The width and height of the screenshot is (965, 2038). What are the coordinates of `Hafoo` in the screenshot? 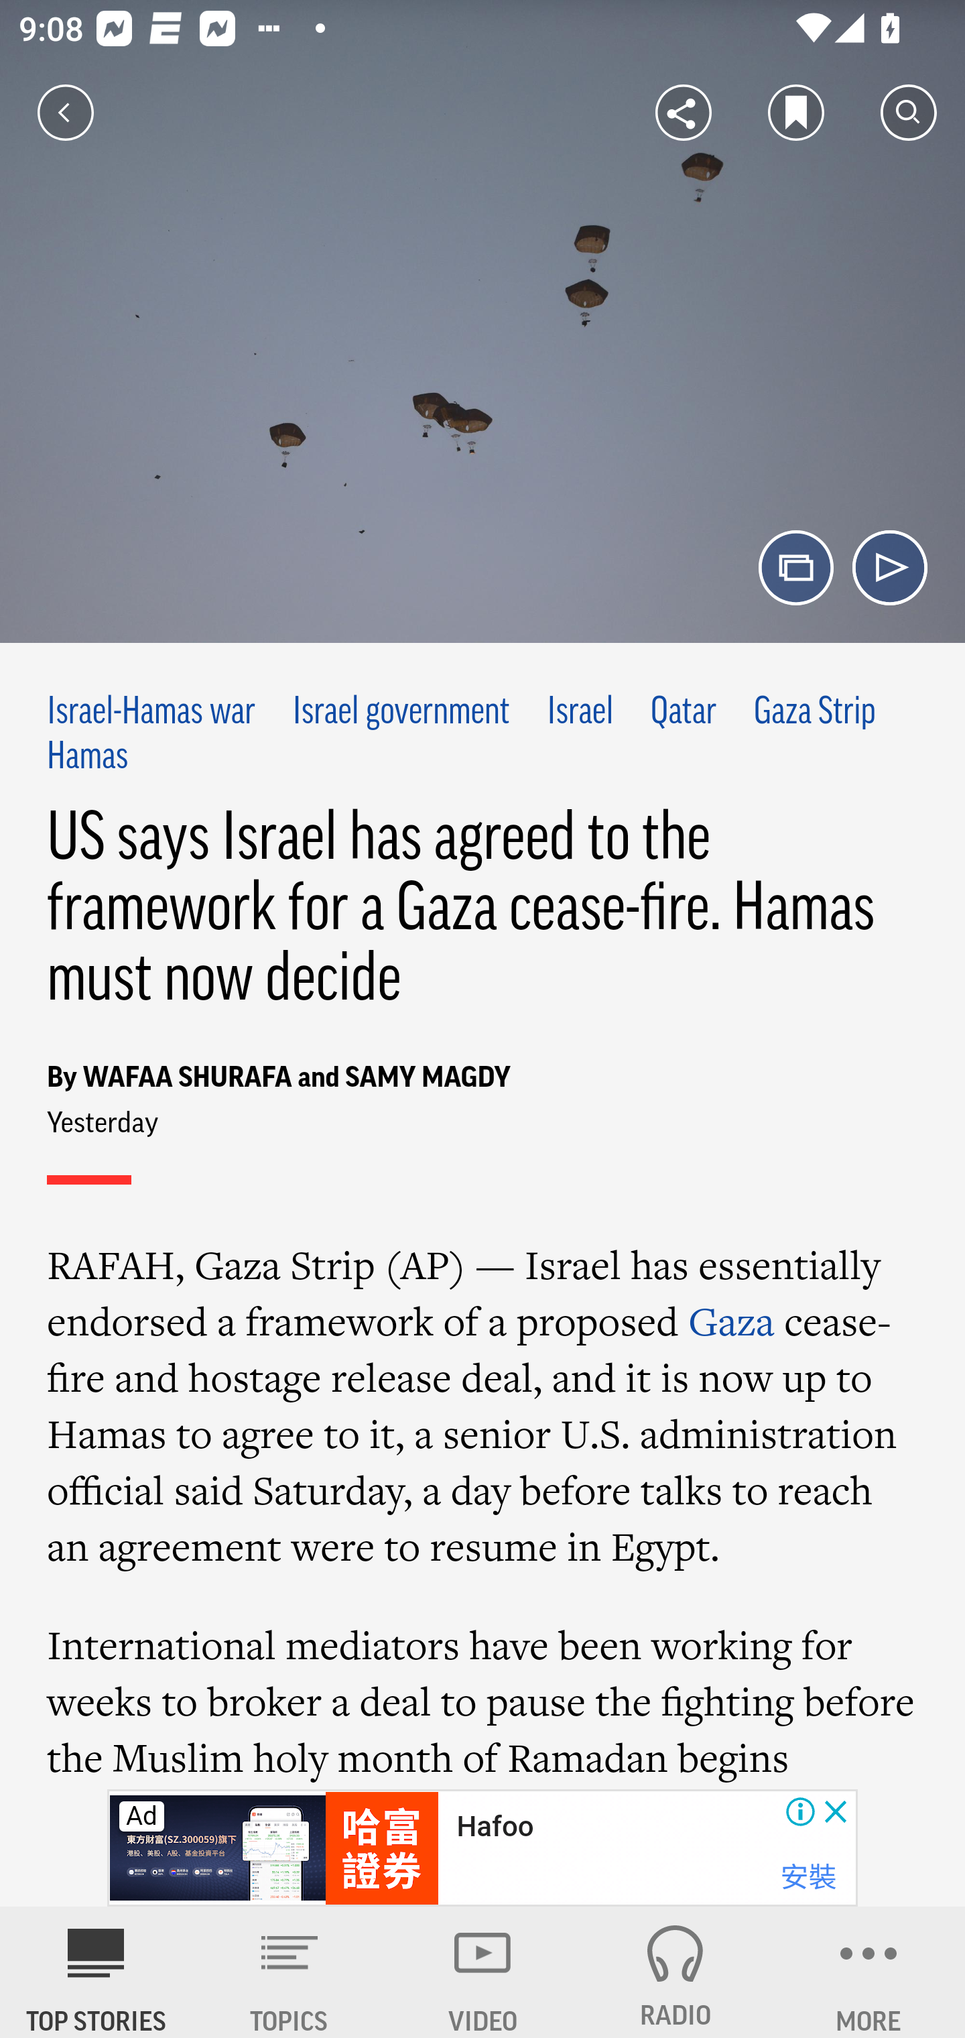 It's located at (495, 1827).